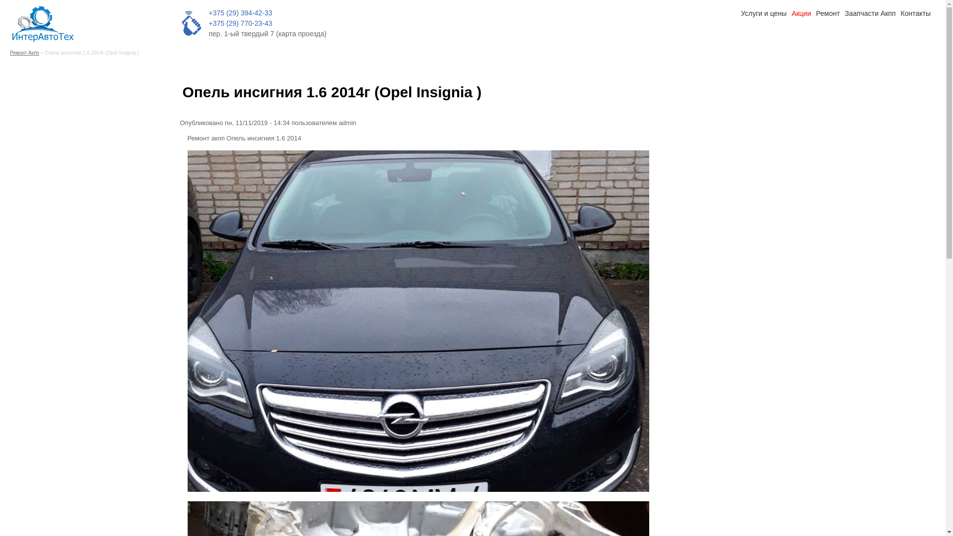 The image size is (953, 536). What do you see at coordinates (240, 13) in the screenshot?
I see `+375 (29) 394-42-33` at bounding box center [240, 13].